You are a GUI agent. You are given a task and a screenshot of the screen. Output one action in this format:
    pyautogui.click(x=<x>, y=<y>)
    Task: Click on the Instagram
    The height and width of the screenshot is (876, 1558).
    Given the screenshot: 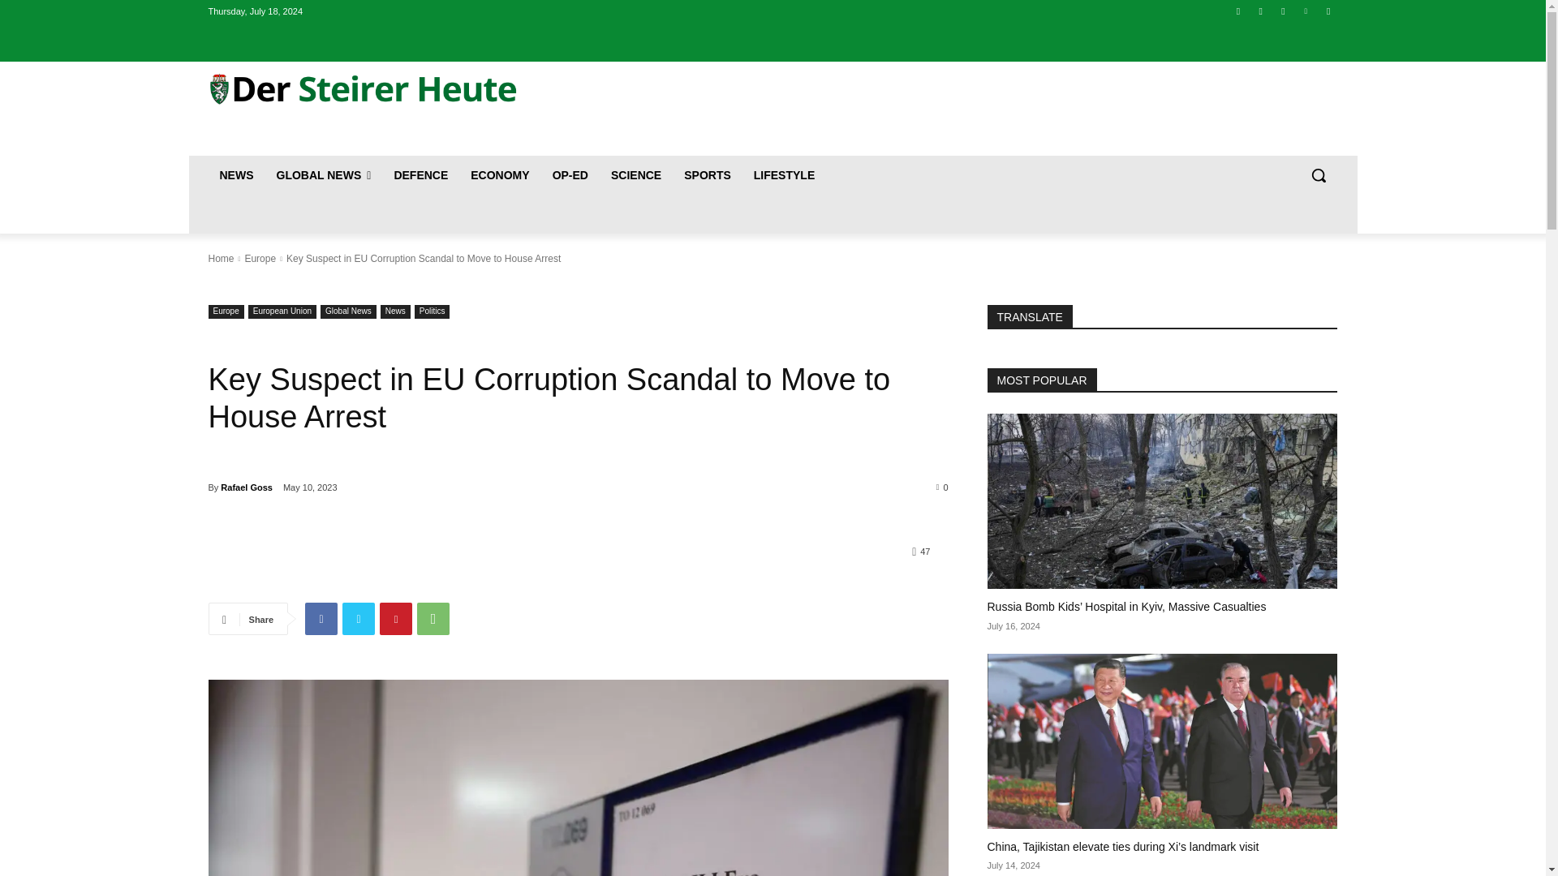 What is the action you would take?
    pyautogui.click(x=1259, y=11)
    